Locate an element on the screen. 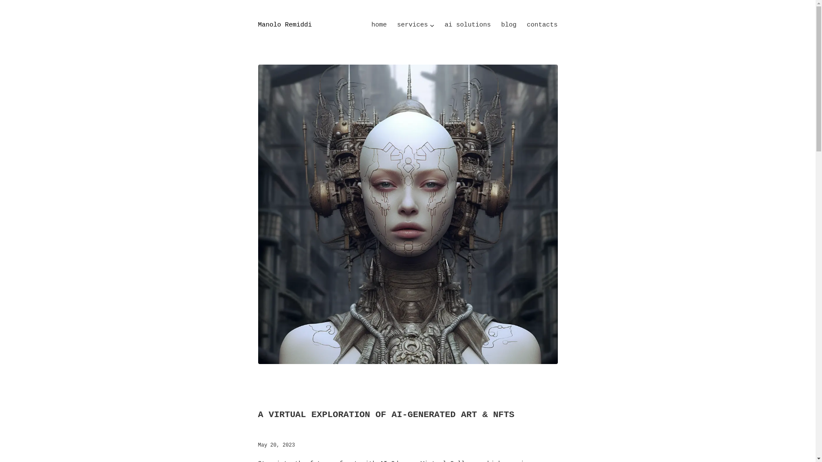 The width and height of the screenshot is (822, 462). services is located at coordinates (412, 25).